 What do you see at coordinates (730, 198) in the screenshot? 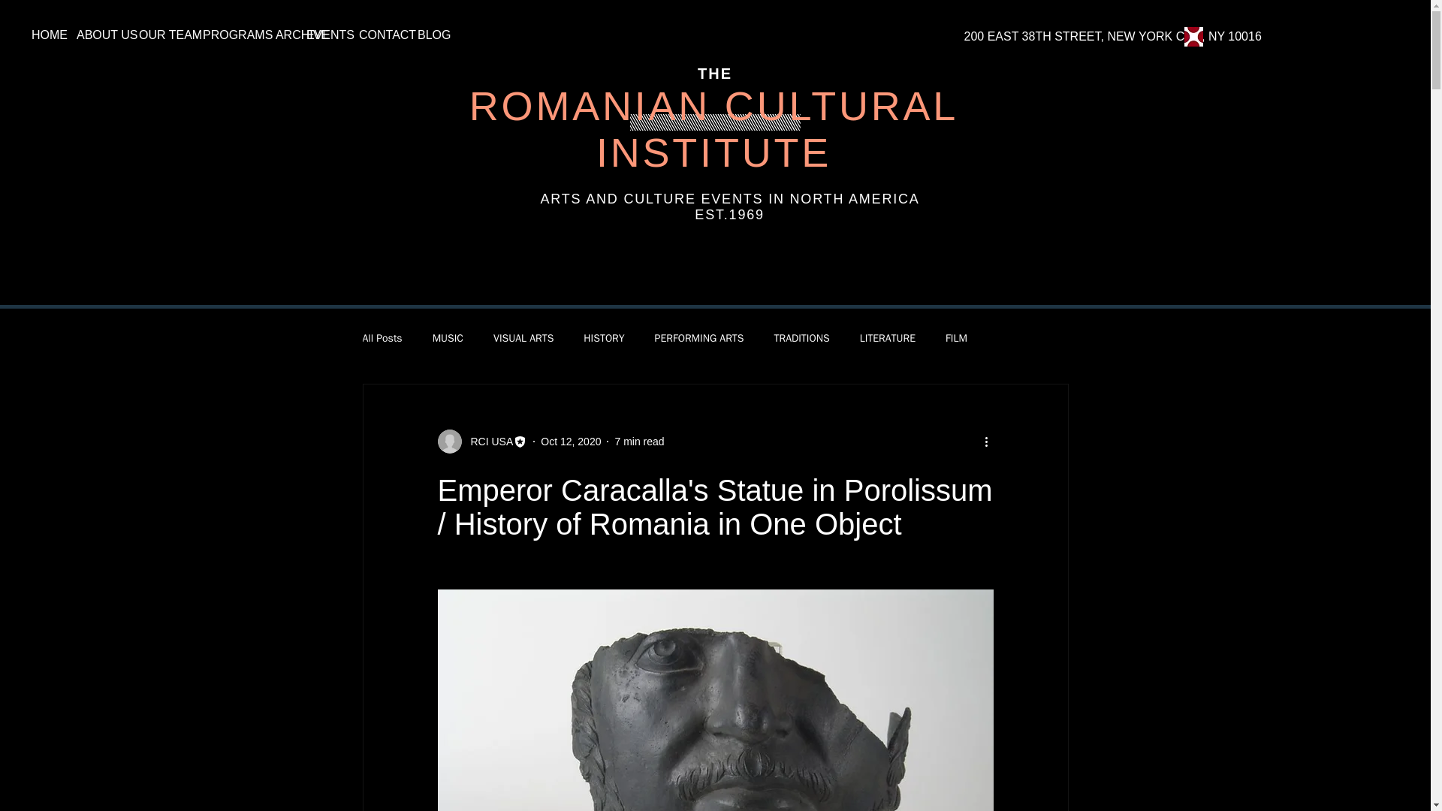
I see `ARTS AND CULTURE EVENTS IN NORTH AMERICA` at bounding box center [730, 198].